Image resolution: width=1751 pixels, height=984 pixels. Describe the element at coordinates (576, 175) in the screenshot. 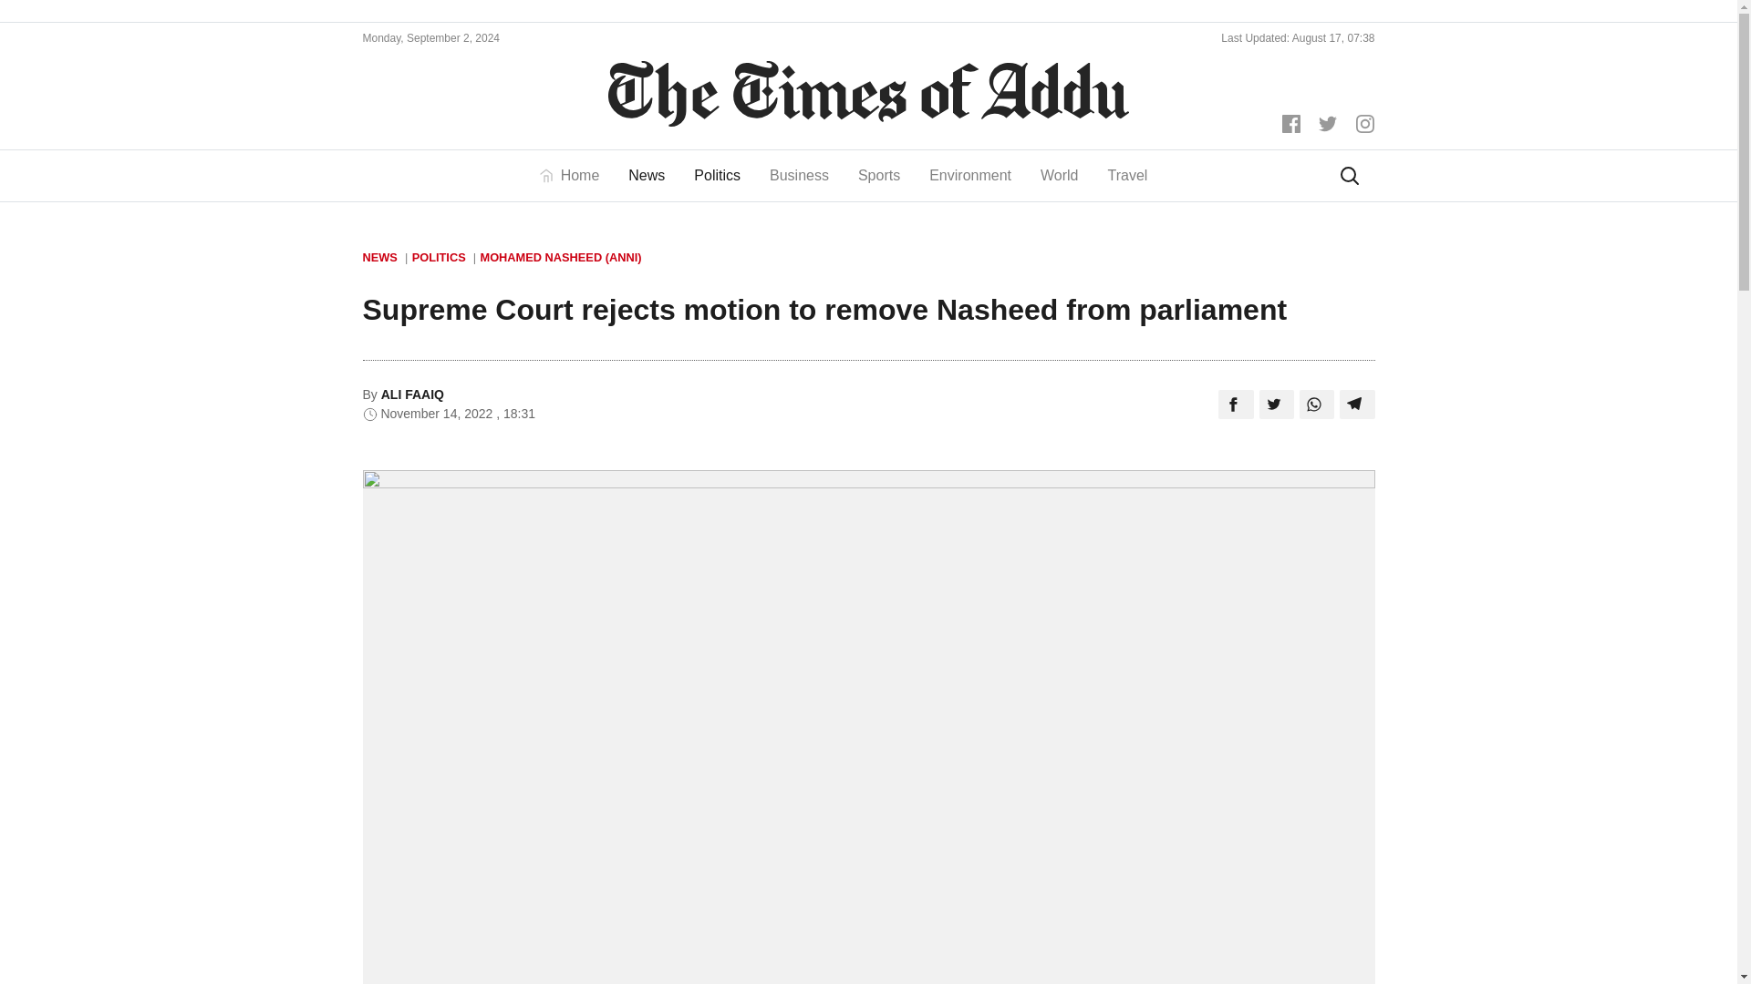

I see `Home` at that location.